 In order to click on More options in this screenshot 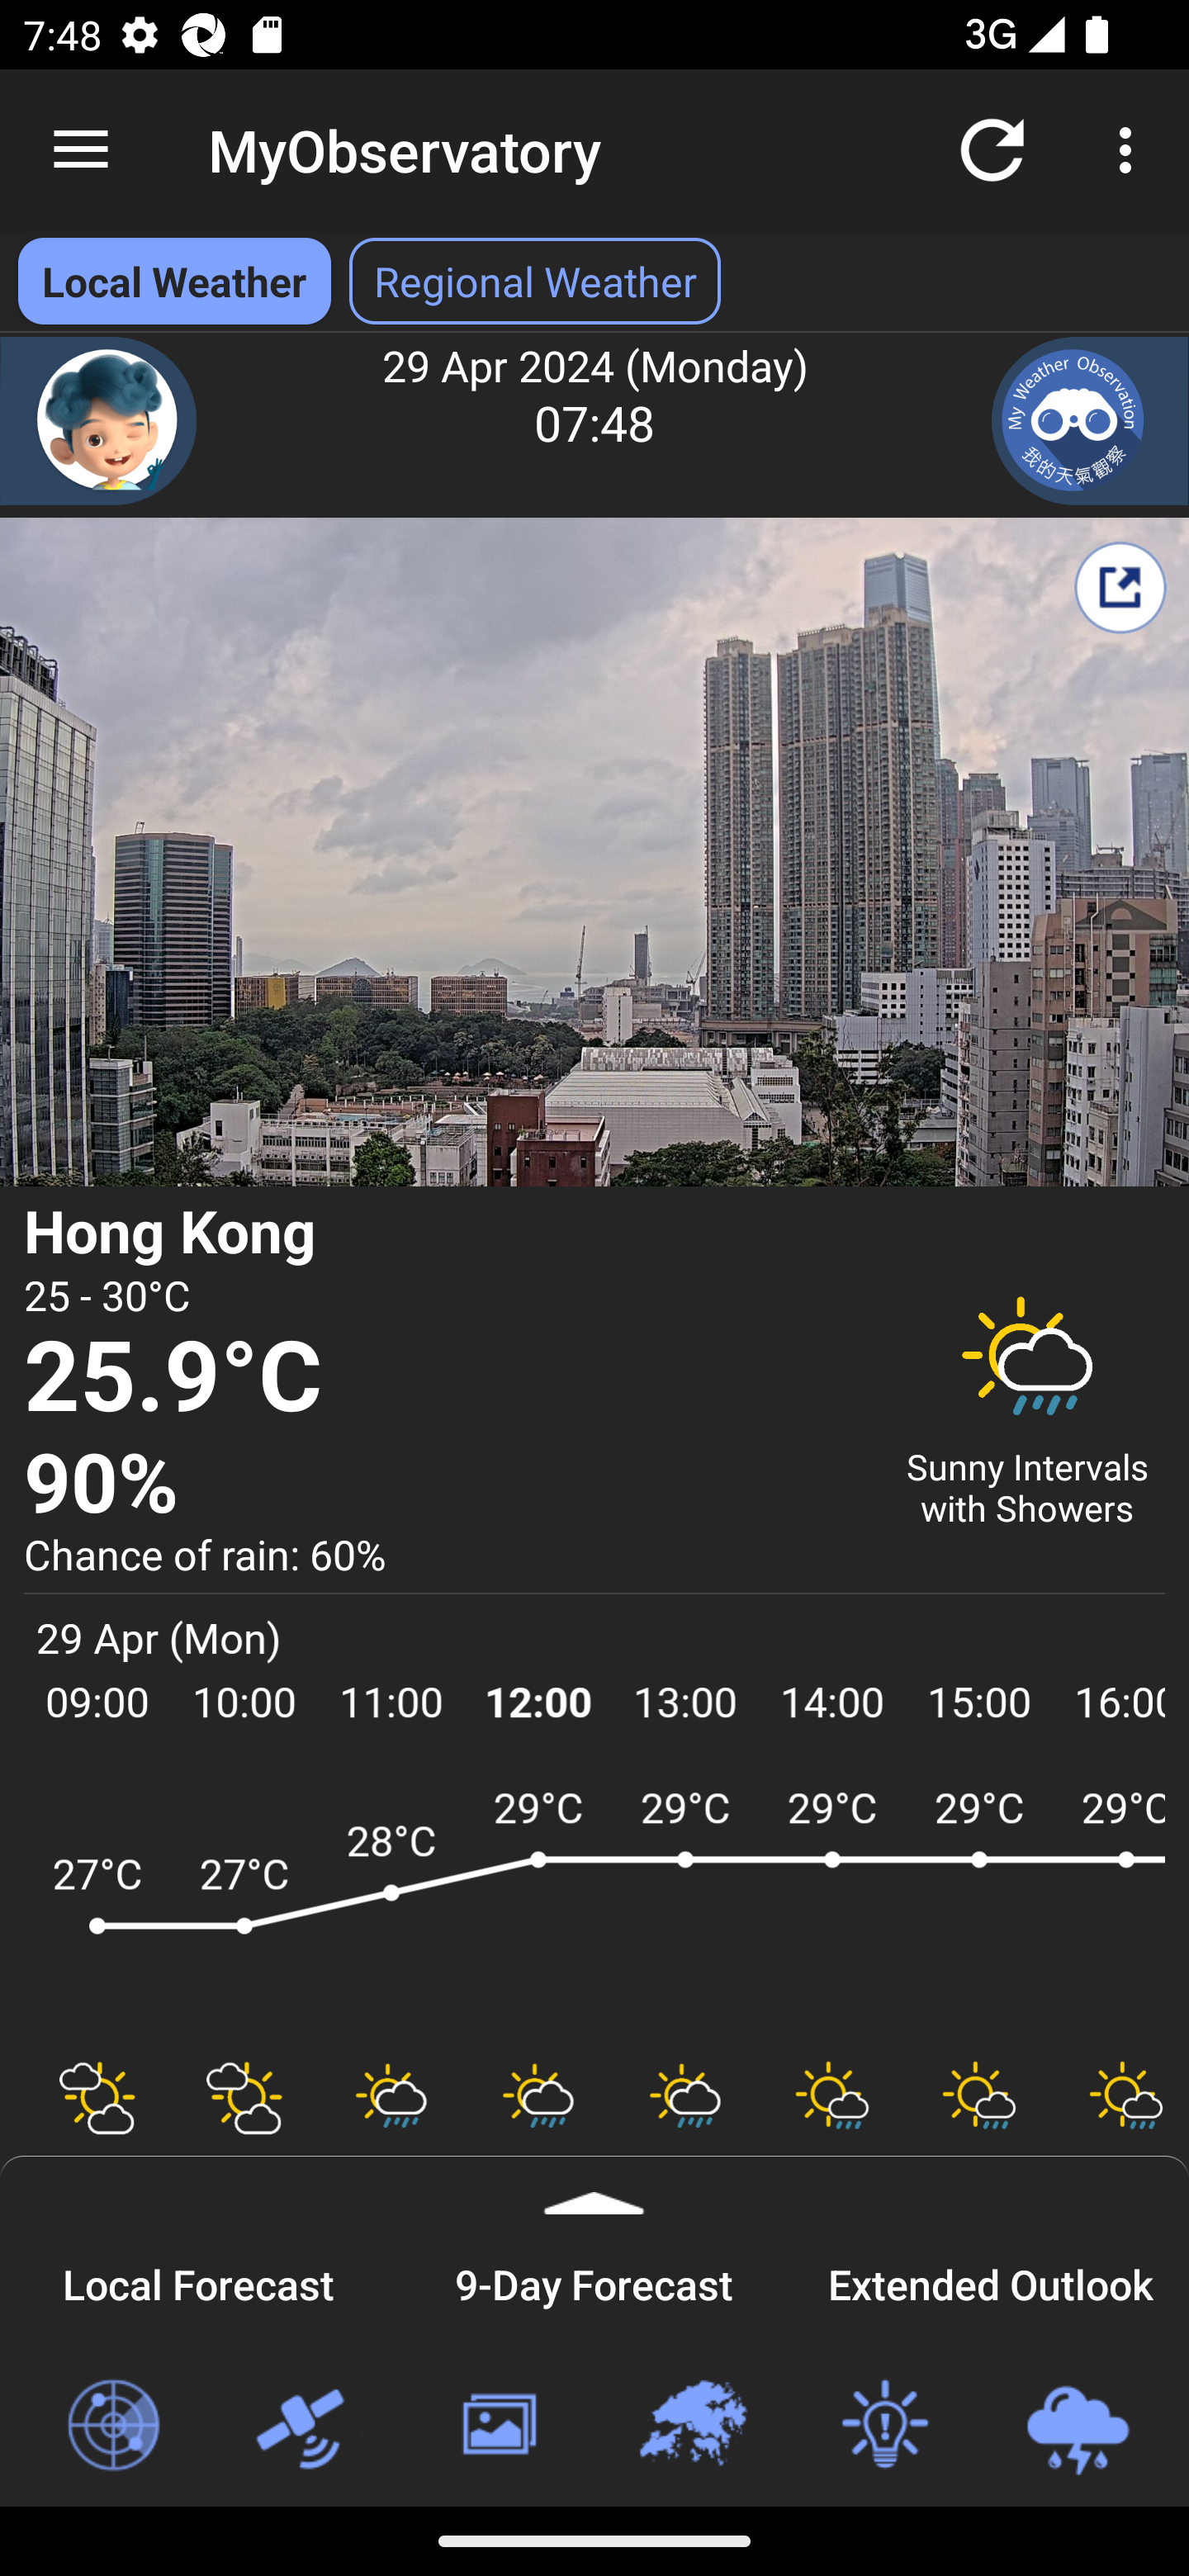, I will do `click(1131, 149)`.